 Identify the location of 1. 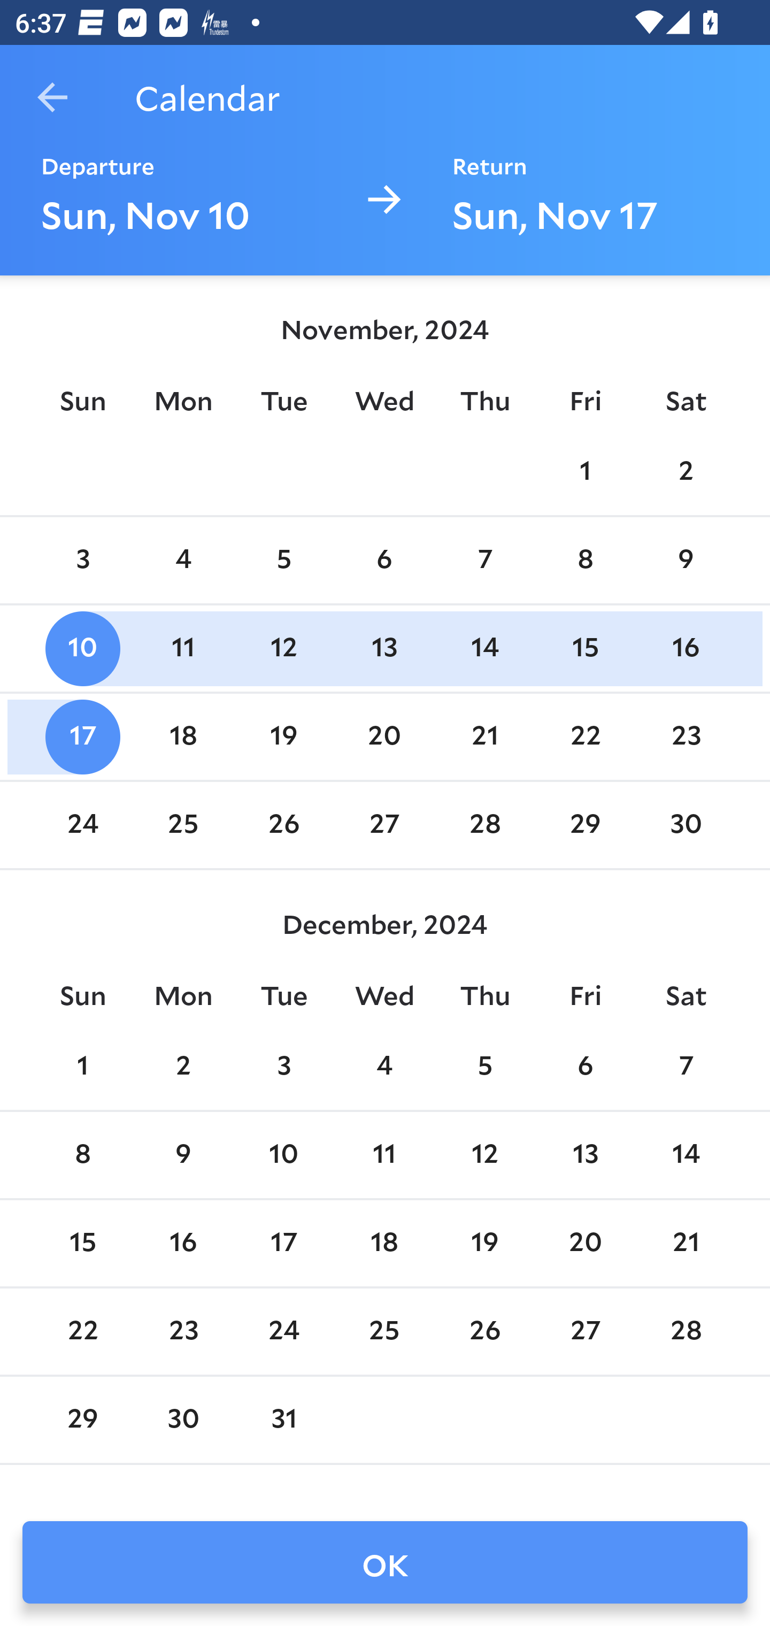
(82, 1067).